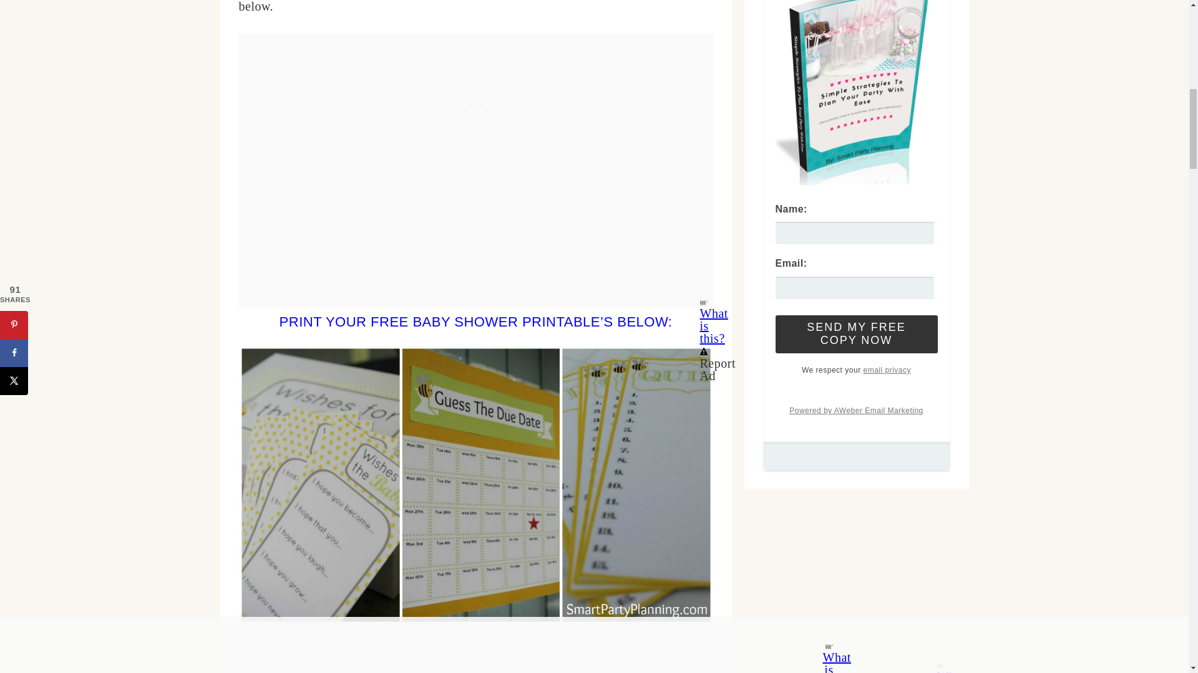 The height and width of the screenshot is (673, 1198). I want to click on Privacy Policy, so click(886, 370).